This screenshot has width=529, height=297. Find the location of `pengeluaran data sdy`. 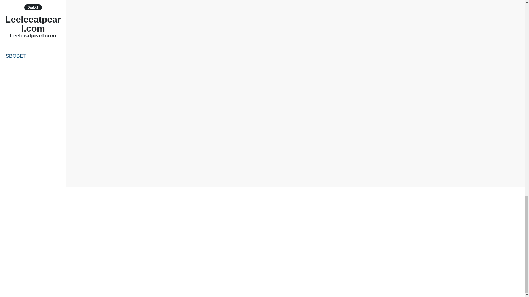

pengeluaran data sdy is located at coordinates (274, 168).